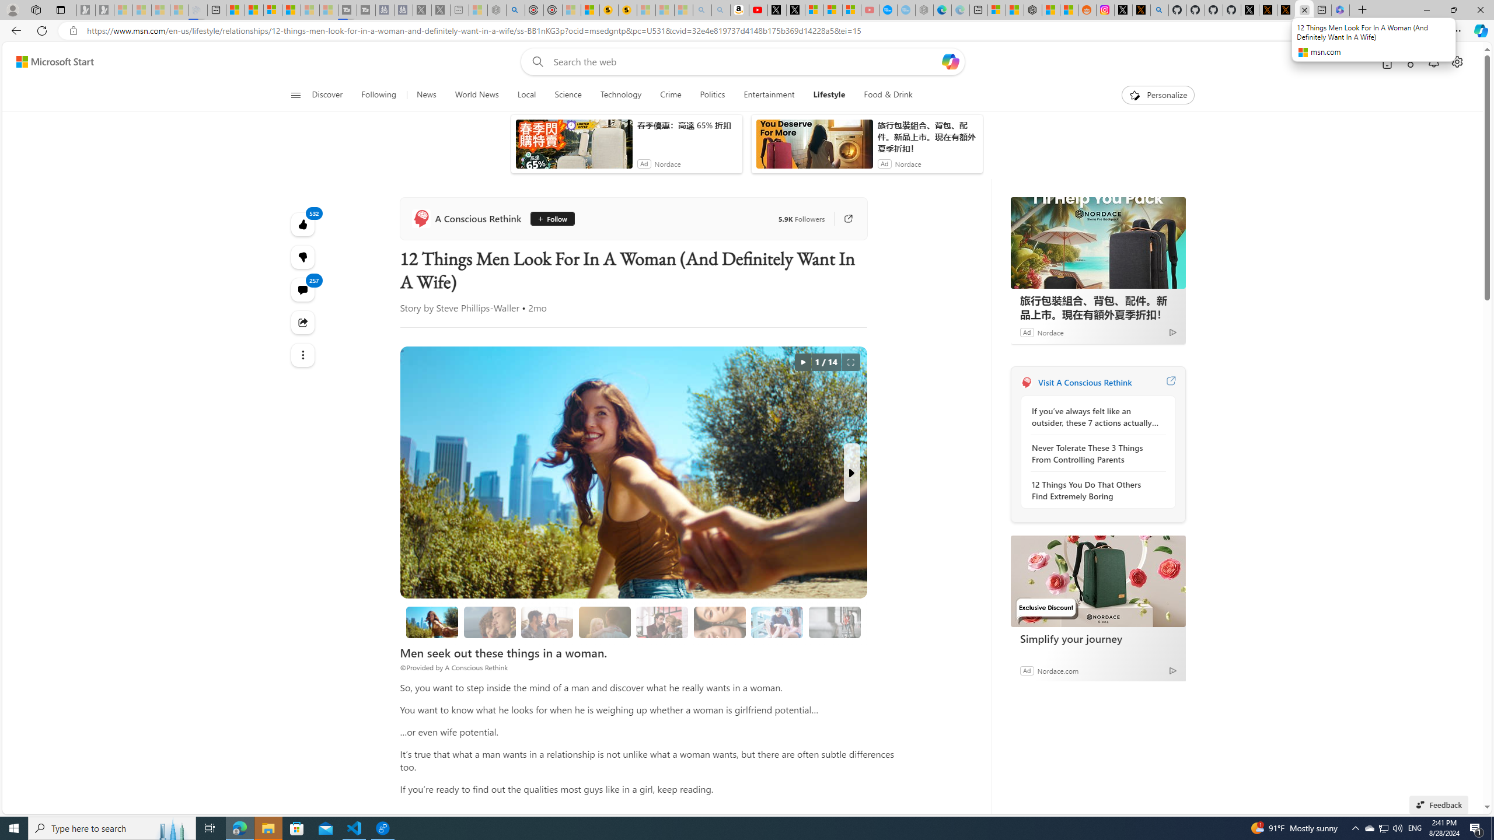  Describe the element at coordinates (768, 95) in the screenshot. I see `Entertainment` at that location.